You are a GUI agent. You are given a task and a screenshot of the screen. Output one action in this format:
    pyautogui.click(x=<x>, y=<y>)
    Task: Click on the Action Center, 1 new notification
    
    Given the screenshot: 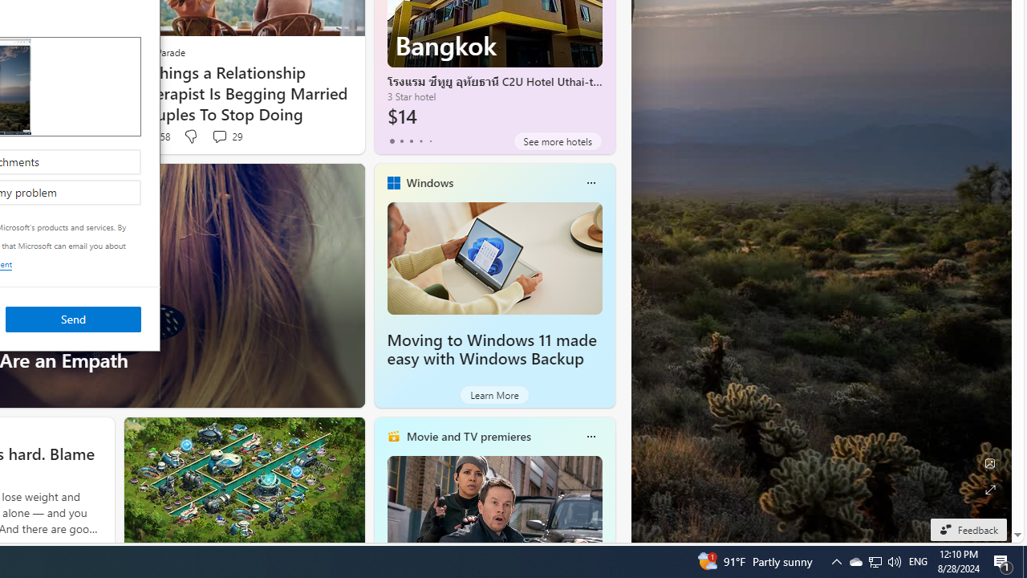 What is the action you would take?
    pyautogui.click(x=1003, y=562)
    